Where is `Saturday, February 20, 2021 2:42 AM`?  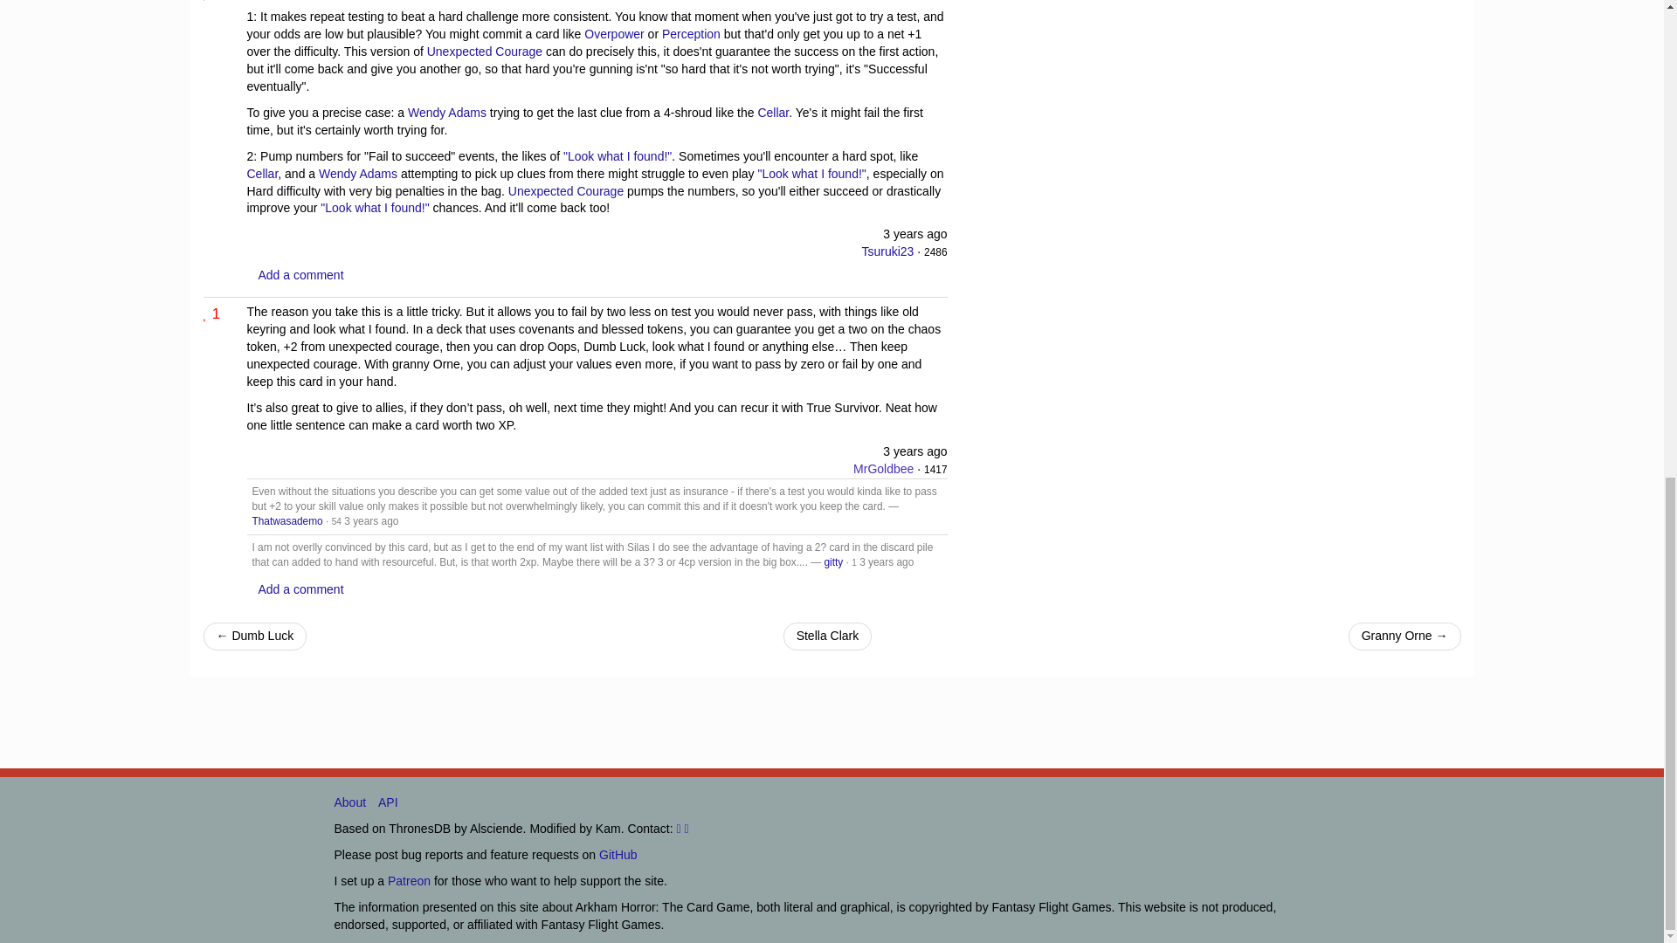
Saturday, February 20, 2021 2:42 AM is located at coordinates (915, 451).